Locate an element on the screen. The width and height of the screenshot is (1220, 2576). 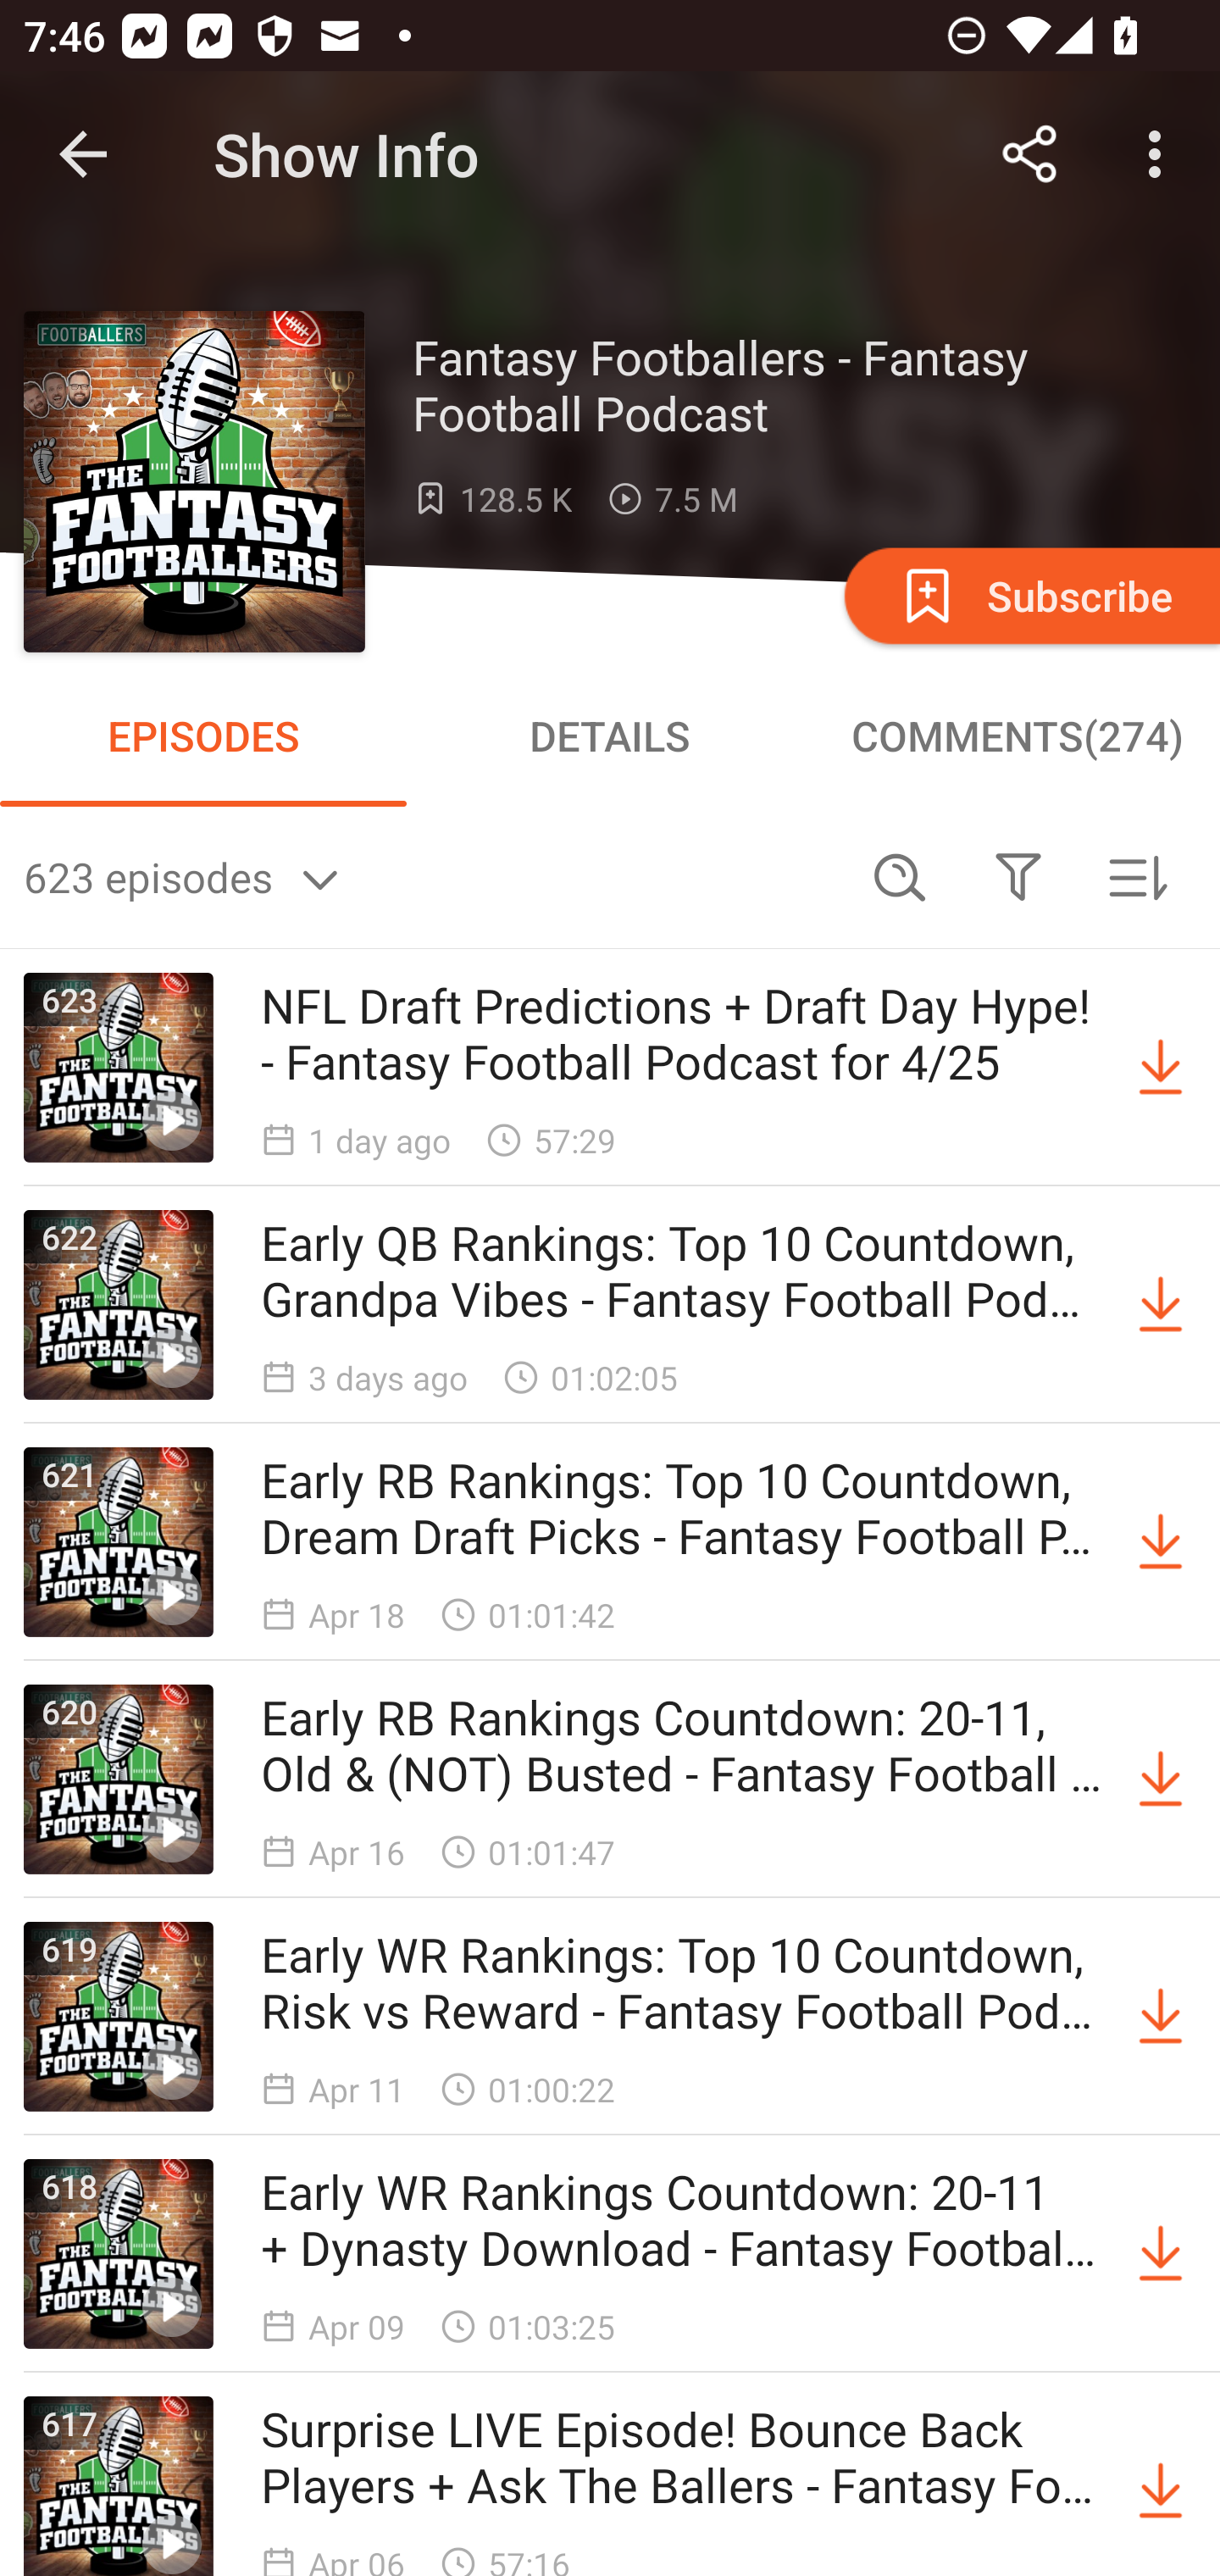
Download is located at coordinates (1161, 1068).